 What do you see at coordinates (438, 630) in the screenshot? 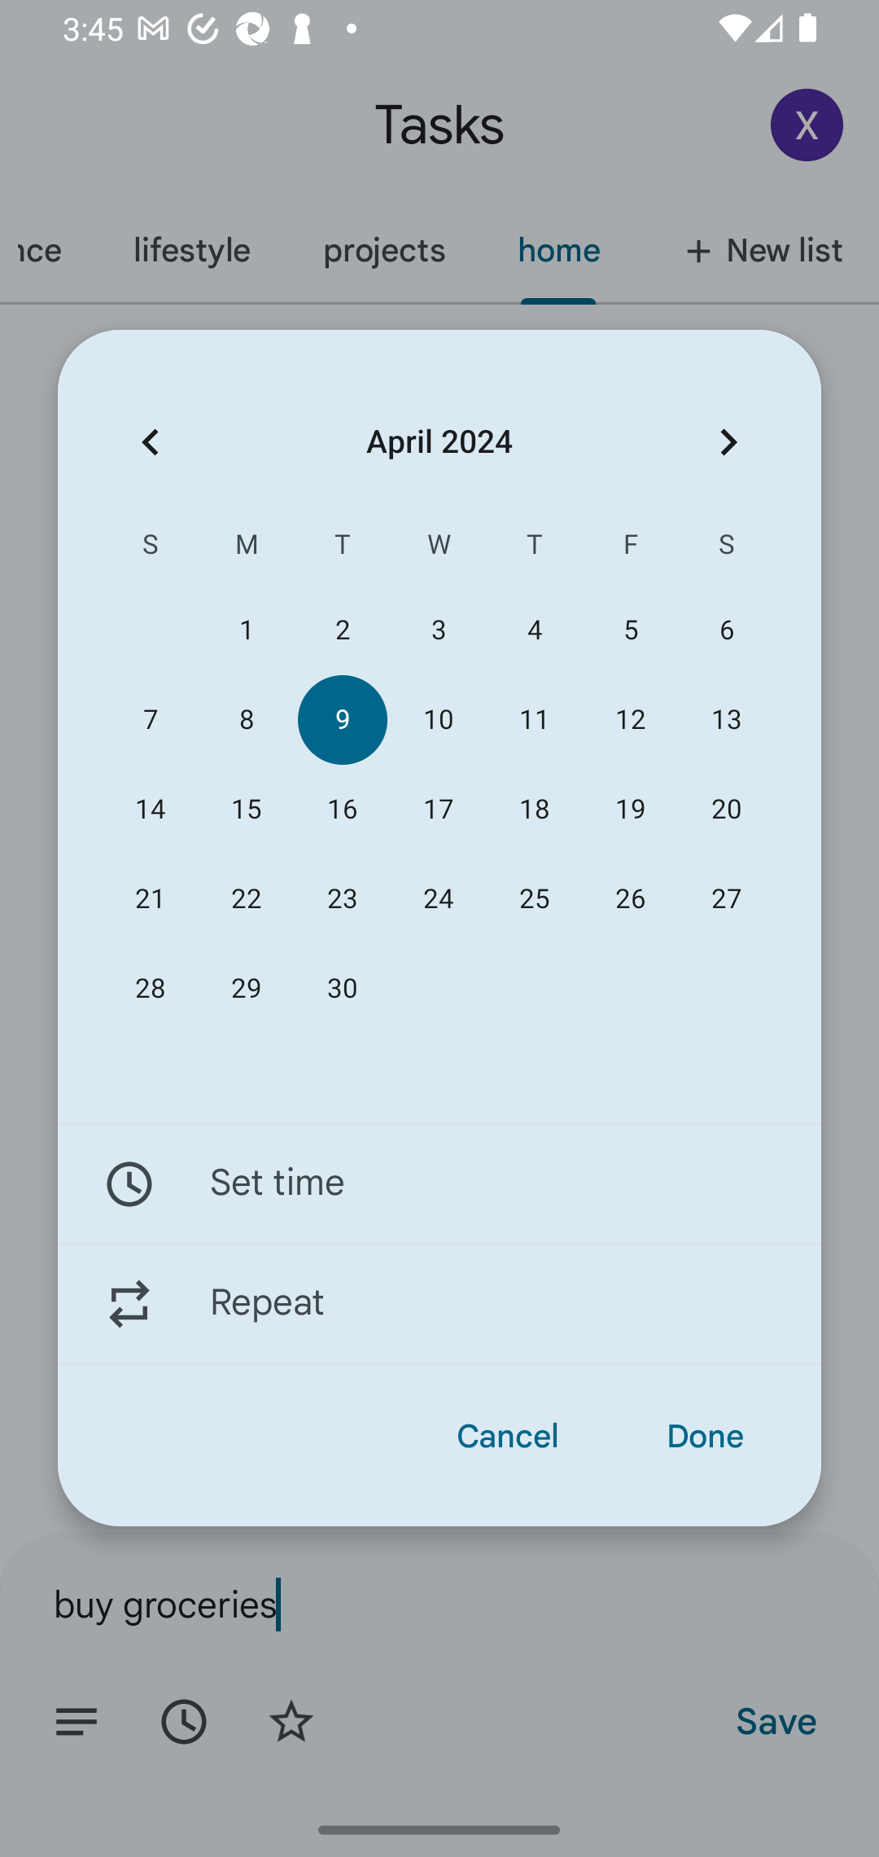
I see `3 03 April 2024` at bounding box center [438, 630].